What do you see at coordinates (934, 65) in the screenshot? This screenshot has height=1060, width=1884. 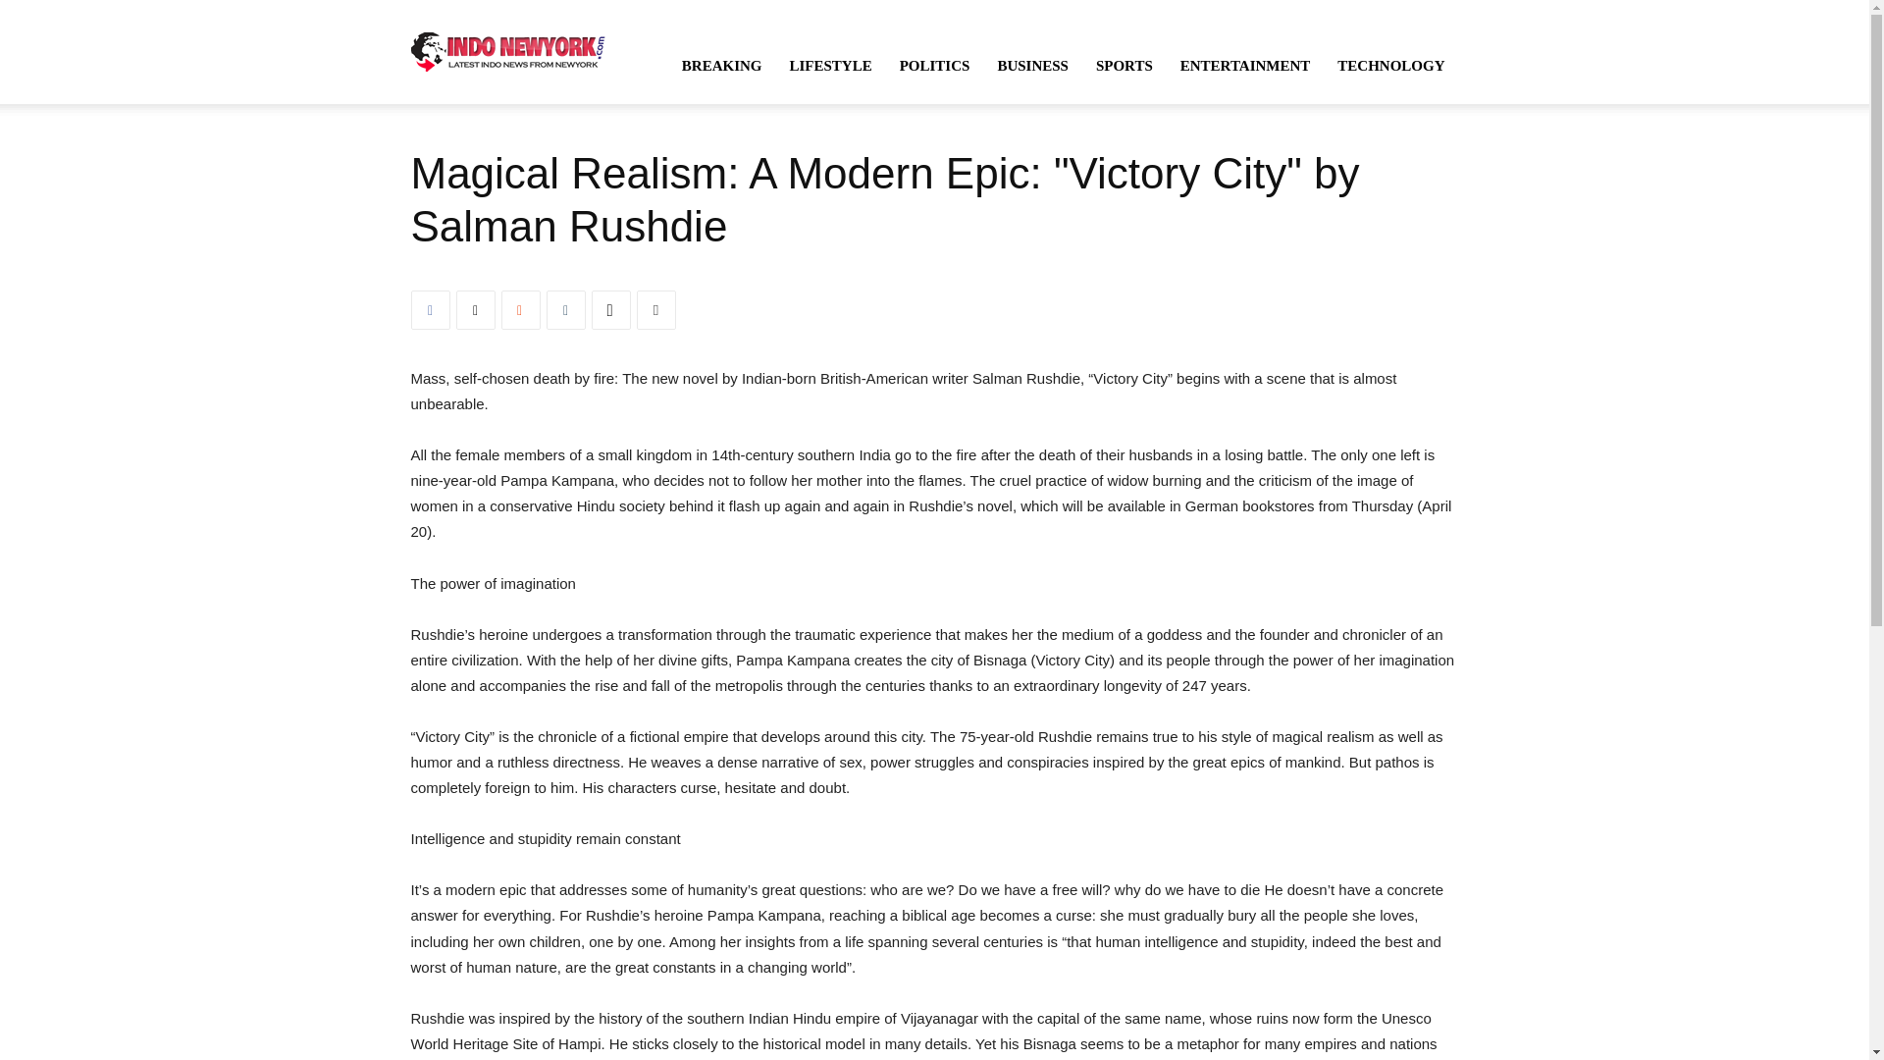 I see `POLITICS` at bounding box center [934, 65].